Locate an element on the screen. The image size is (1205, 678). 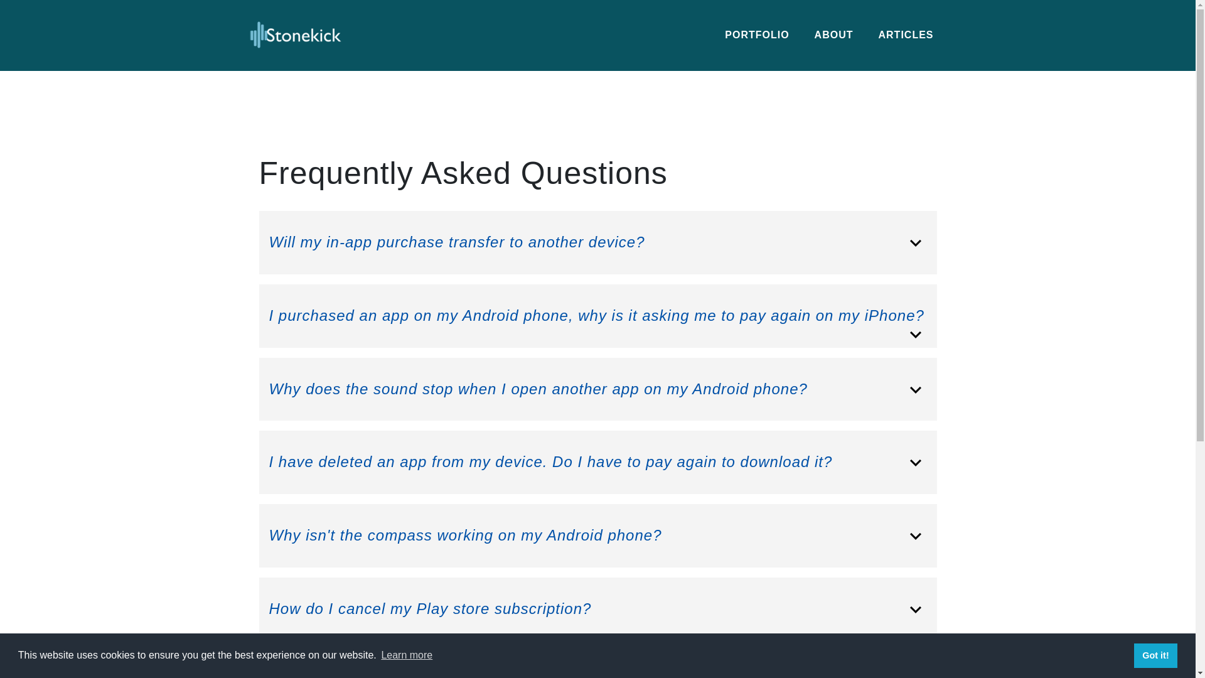
ARTICLES is located at coordinates (906, 35).